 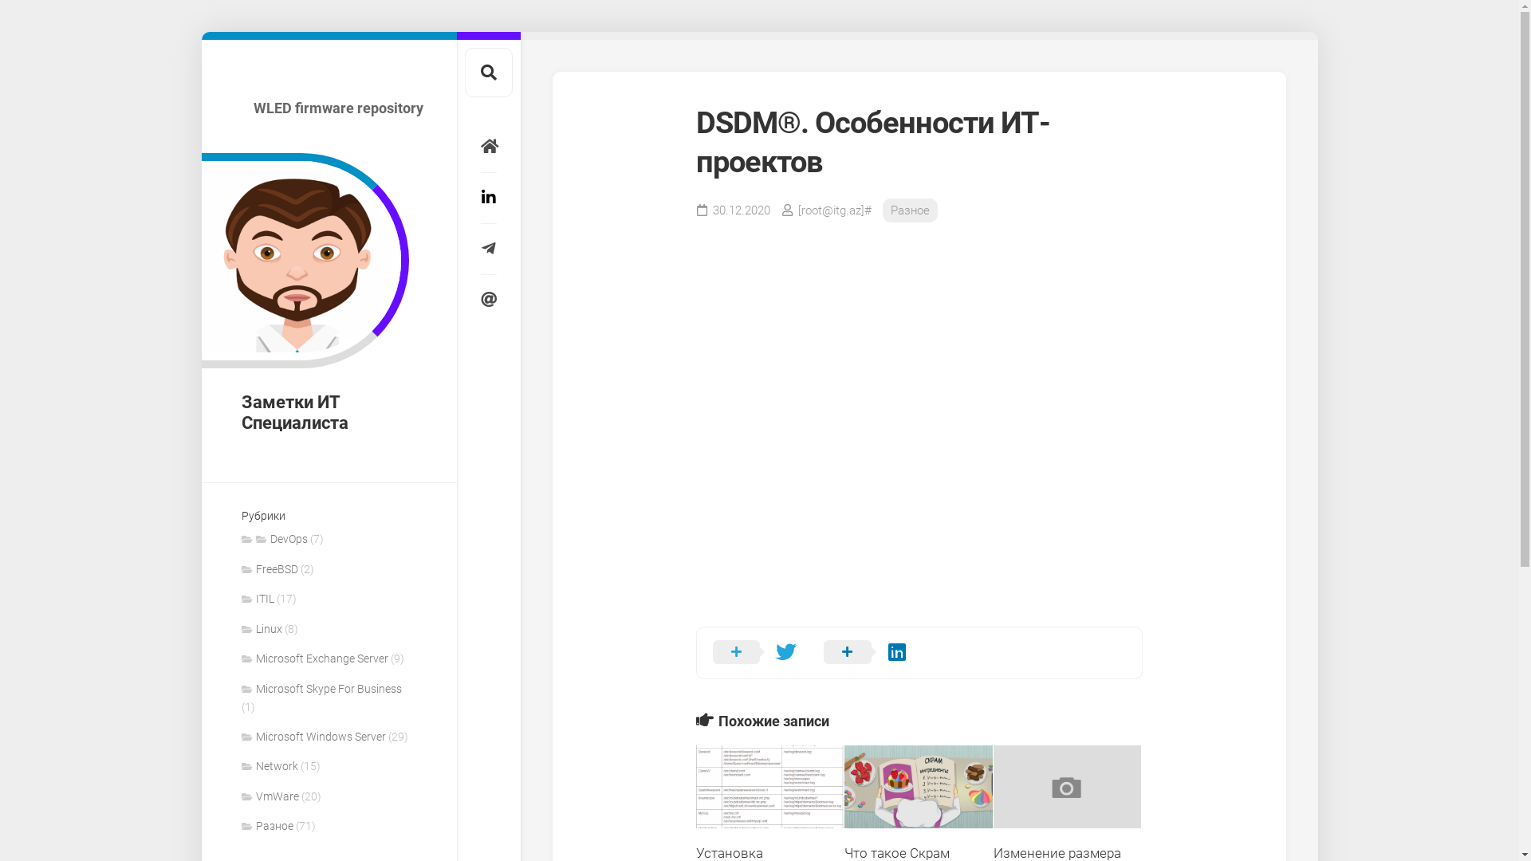 I want to click on Microsoft Skype For Business, so click(x=321, y=689).